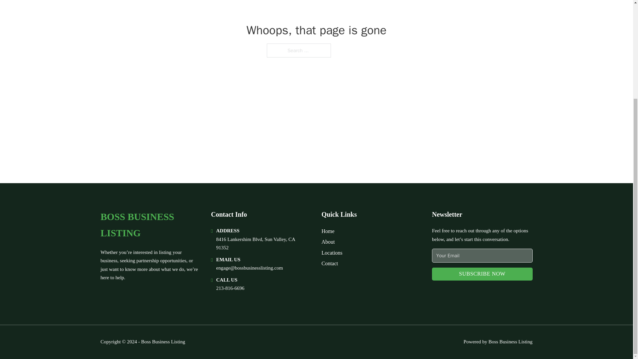 The image size is (638, 359). Describe the element at coordinates (332, 253) in the screenshot. I see `Locations` at that location.